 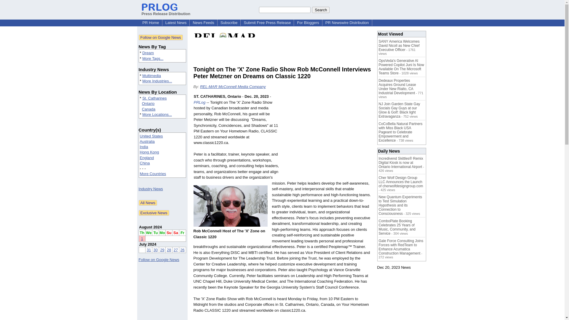 What do you see at coordinates (162, 155) in the screenshot?
I see `Click on an option to filter or browse by that option` at bounding box center [162, 155].